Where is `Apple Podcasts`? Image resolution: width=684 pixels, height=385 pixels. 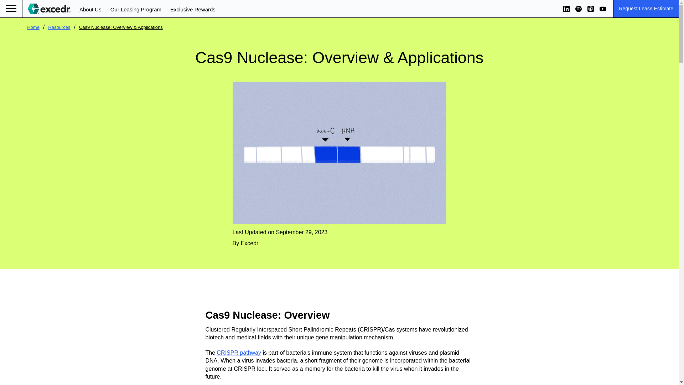 Apple Podcasts is located at coordinates (591, 9).